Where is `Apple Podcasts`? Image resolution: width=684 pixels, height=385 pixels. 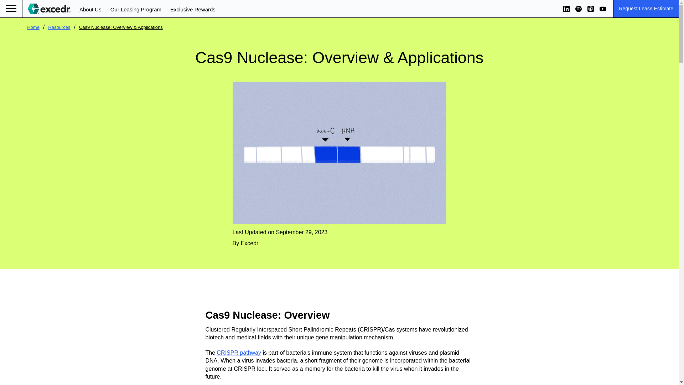 Apple Podcasts is located at coordinates (591, 9).